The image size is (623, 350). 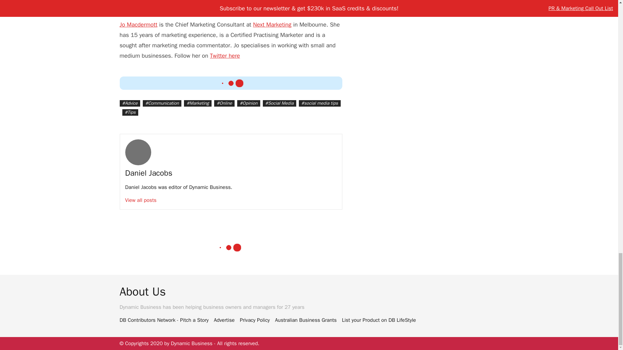 What do you see at coordinates (272, 25) in the screenshot?
I see `Next Marketing` at bounding box center [272, 25].